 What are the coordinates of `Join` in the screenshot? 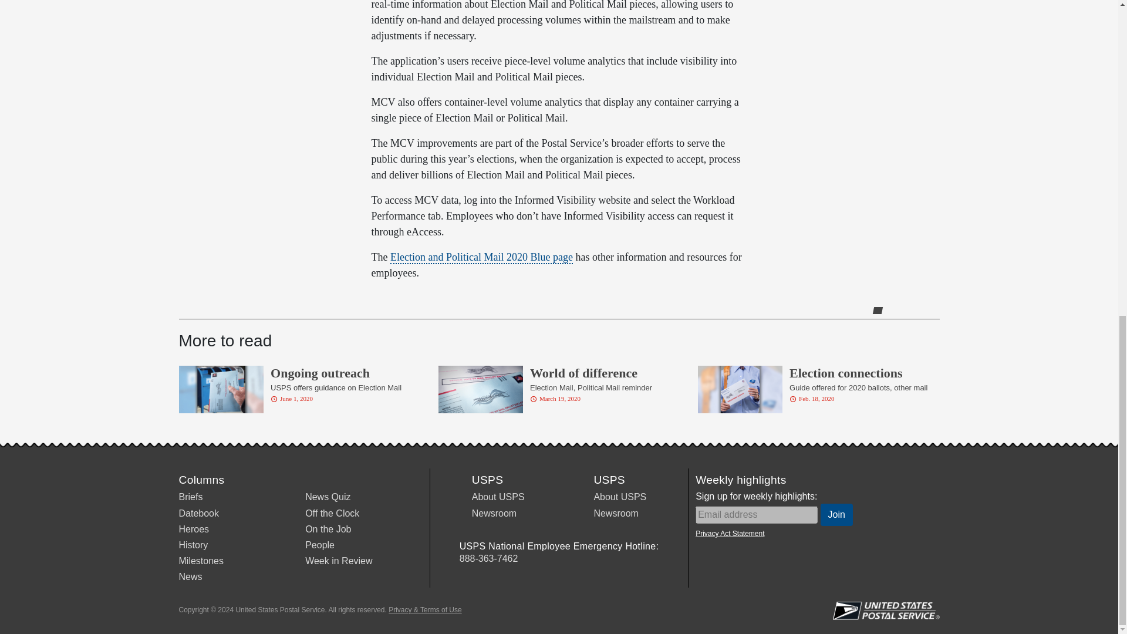 It's located at (836, 514).